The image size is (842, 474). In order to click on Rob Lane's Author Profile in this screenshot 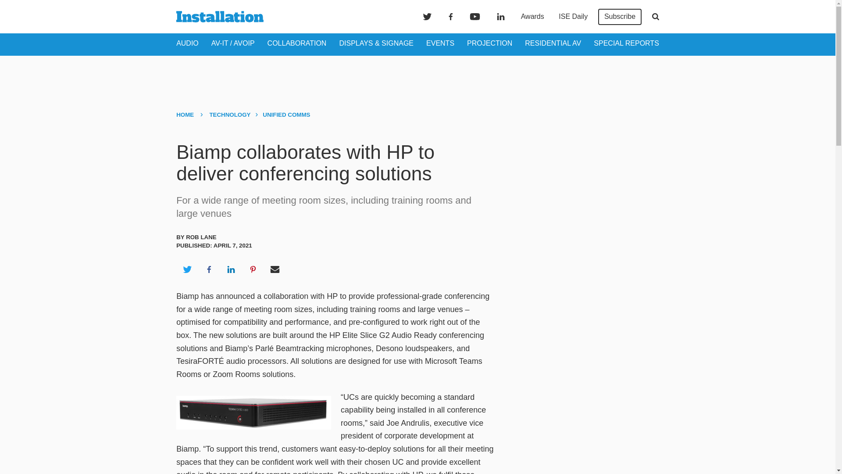, I will do `click(201, 237)`.